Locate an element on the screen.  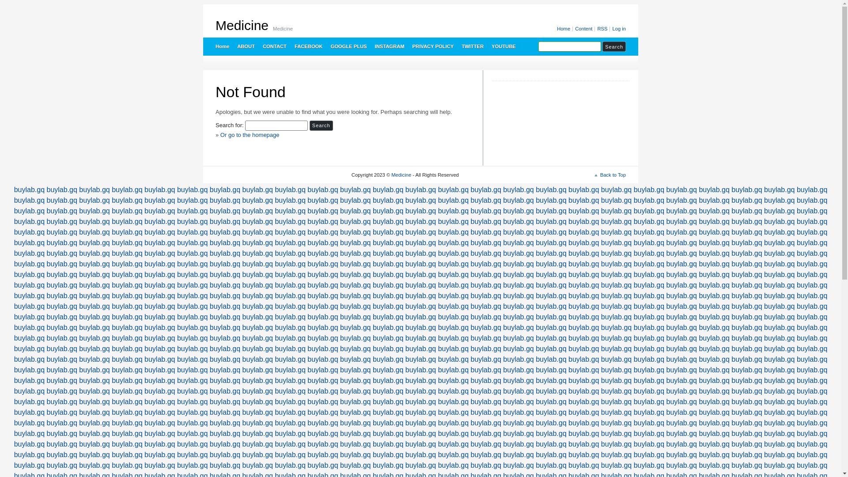
buylab.gq is located at coordinates (127, 434).